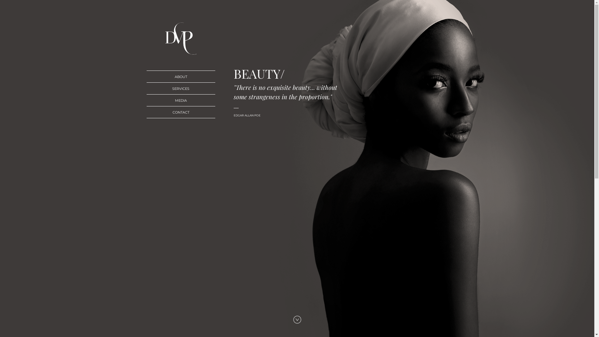 The image size is (599, 337). I want to click on ABOUT, so click(181, 77).